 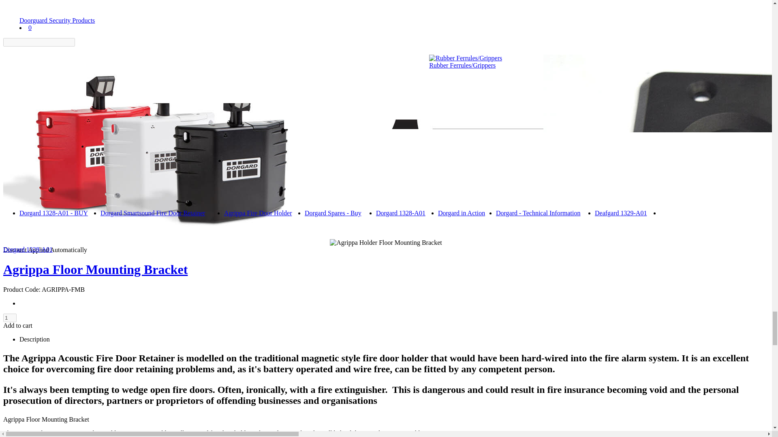 What do you see at coordinates (258, 213) in the screenshot?
I see `Agrippa Fire Door Holder` at bounding box center [258, 213].